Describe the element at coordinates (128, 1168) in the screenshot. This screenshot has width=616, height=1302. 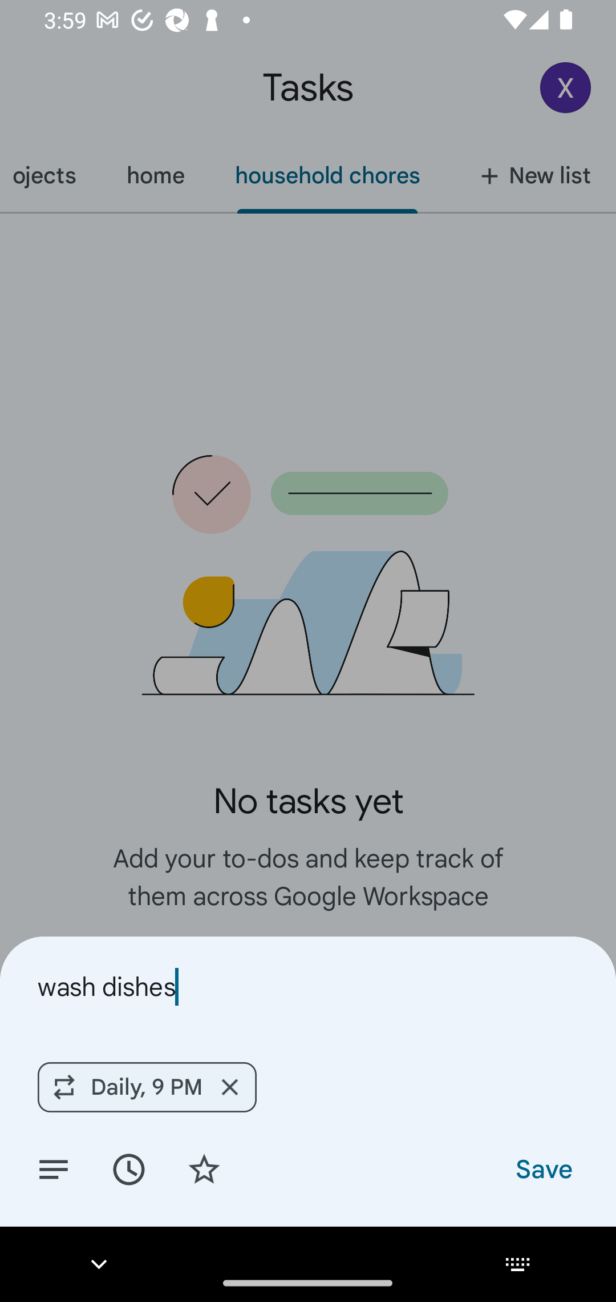
I see `Set date/time` at that location.